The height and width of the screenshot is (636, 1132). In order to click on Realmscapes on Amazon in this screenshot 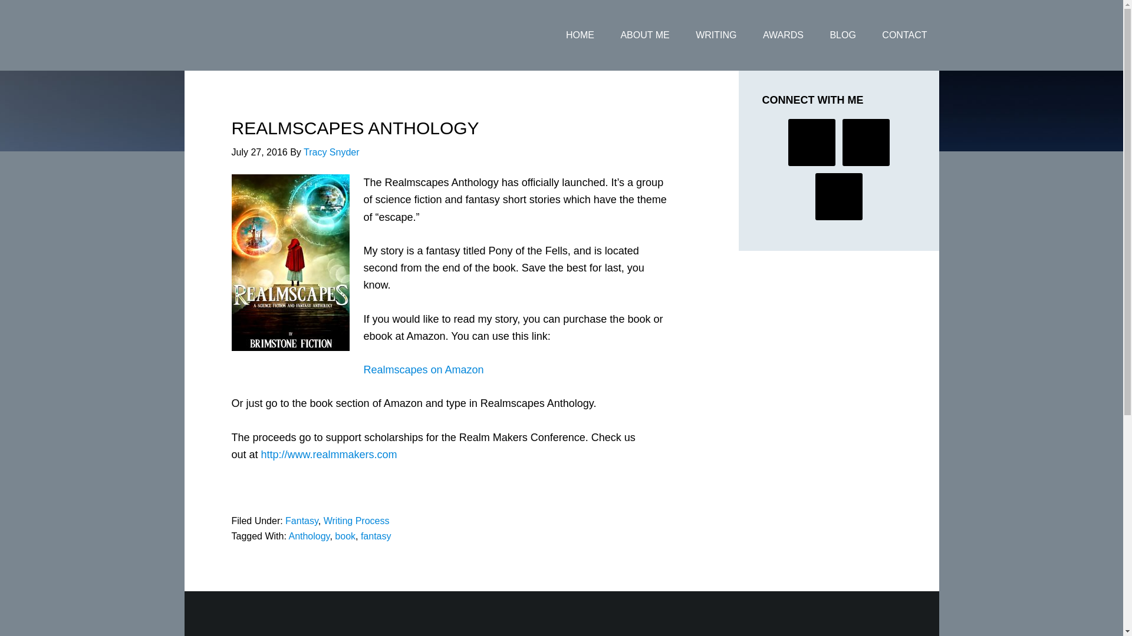, I will do `click(423, 370)`.